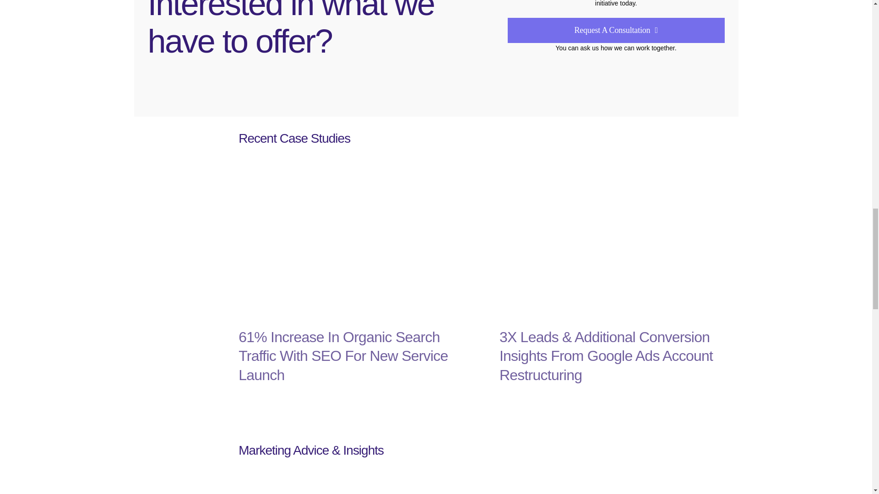 The height and width of the screenshot is (494, 879). What do you see at coordinates (616, 30) in the screenshot?
I see `Request A Consultation` at bounding box center [616, 30].